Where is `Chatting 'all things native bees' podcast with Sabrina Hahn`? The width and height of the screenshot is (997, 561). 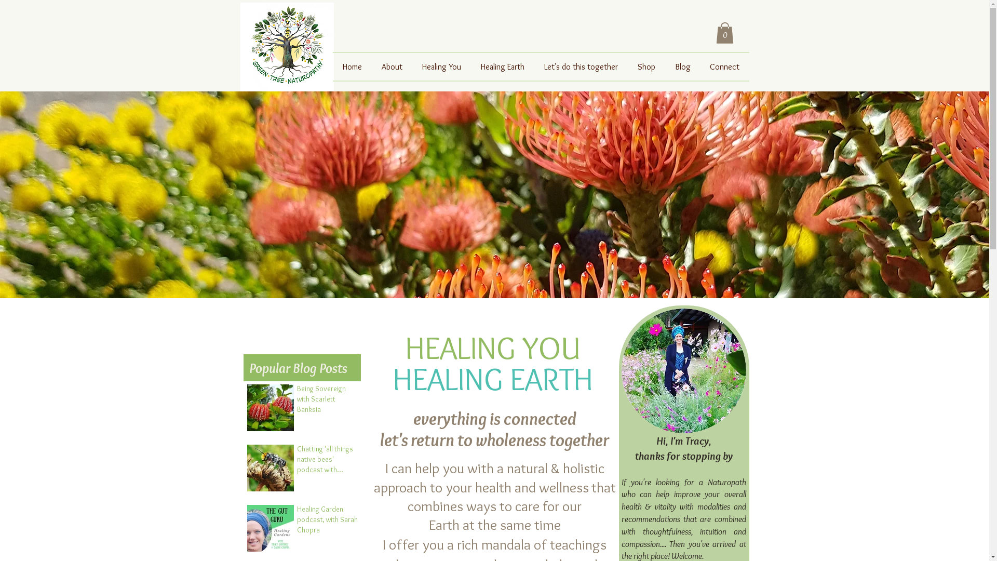 Chatting 'all things native bees' podcast with Sabrina Hahn is located at coordinates (328, 461).